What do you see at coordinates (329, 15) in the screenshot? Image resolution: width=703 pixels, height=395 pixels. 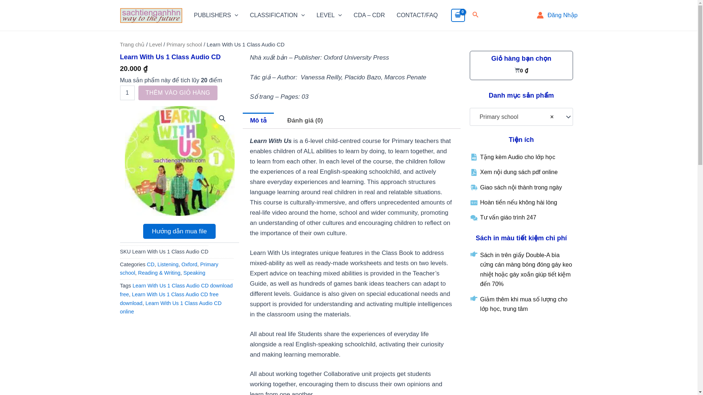 I see `LEVEL` at bounding box center [329, 15].